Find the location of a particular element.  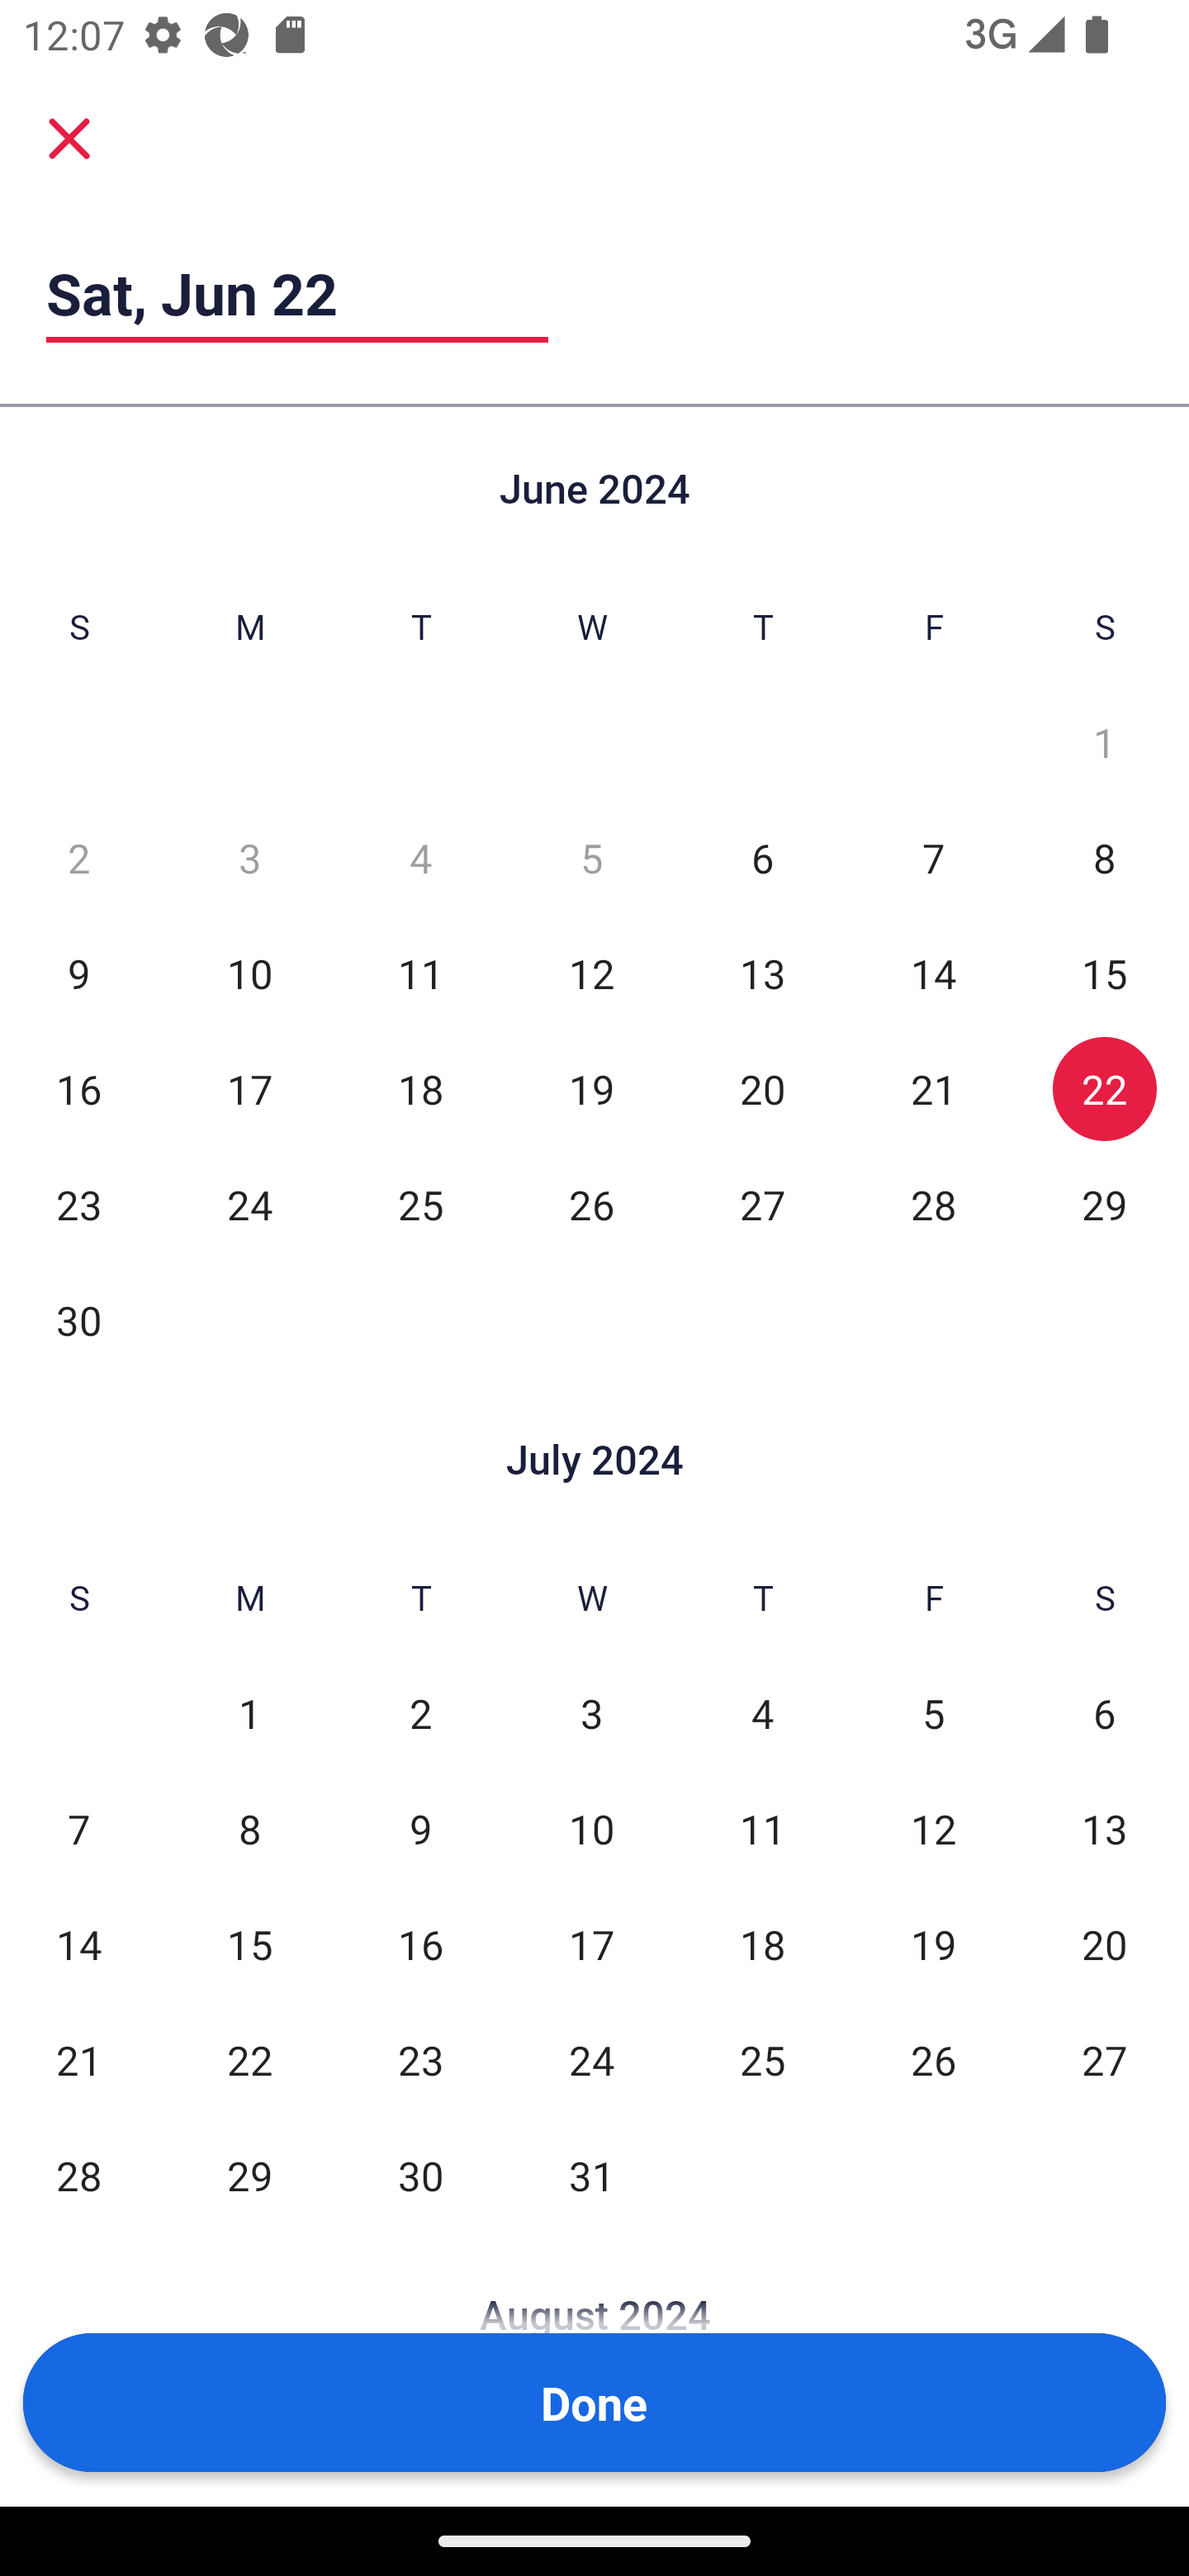

18 Tue, Jun 18, Not Selected is located at coordinates (421, 1088).